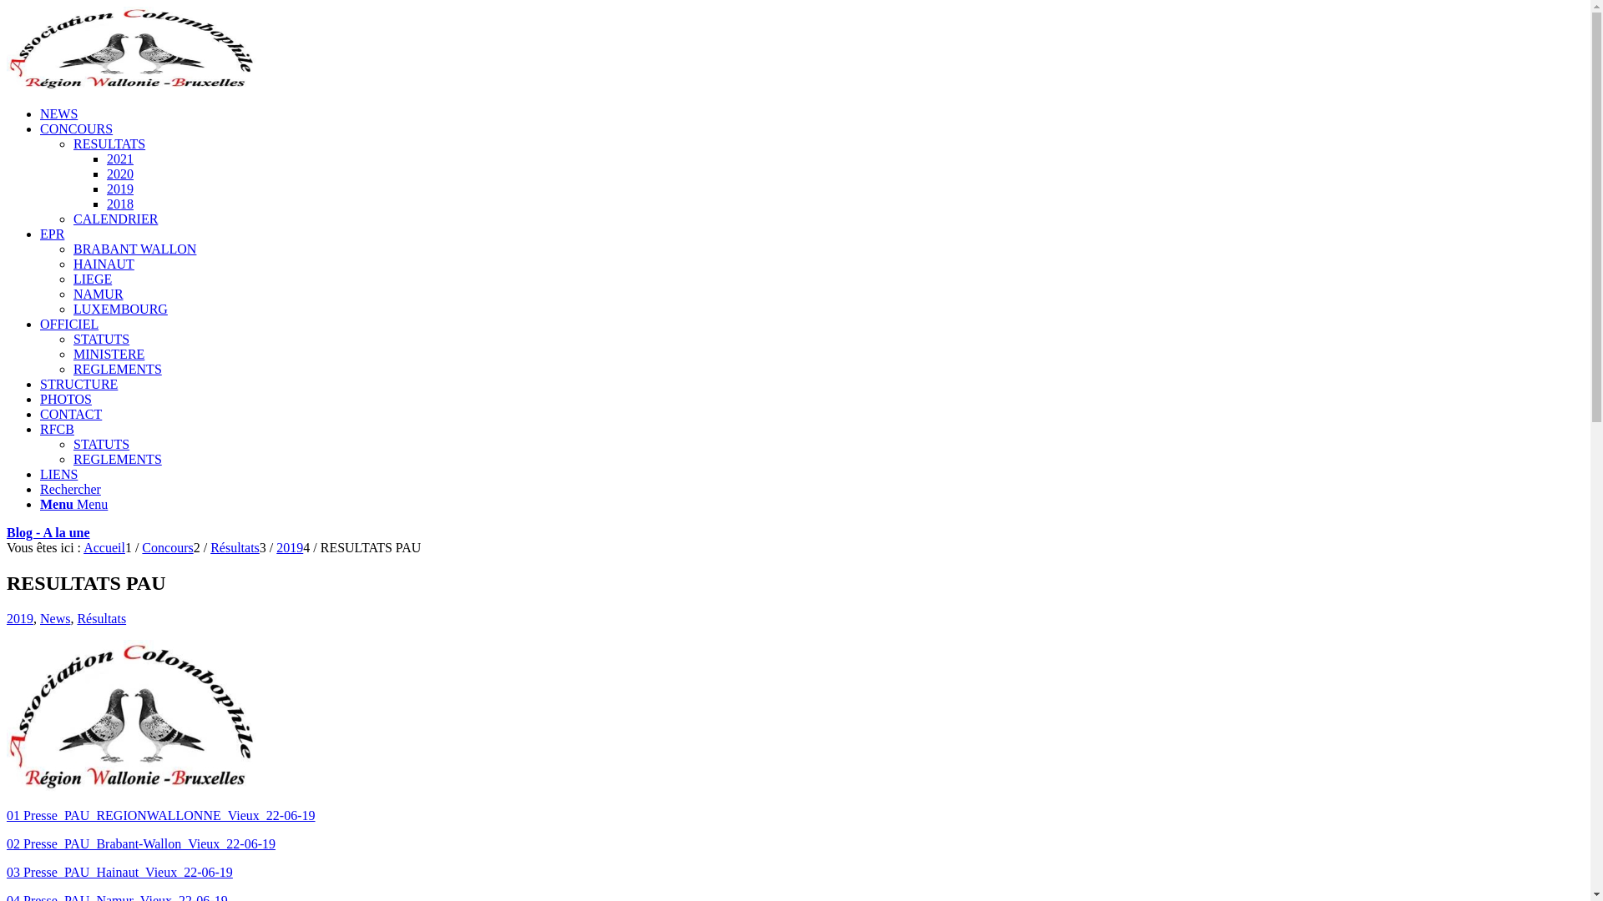 Image resolution: width=1603 pixels, height=901 pixels. I want to click on Menu Menu, so click(73, 504).